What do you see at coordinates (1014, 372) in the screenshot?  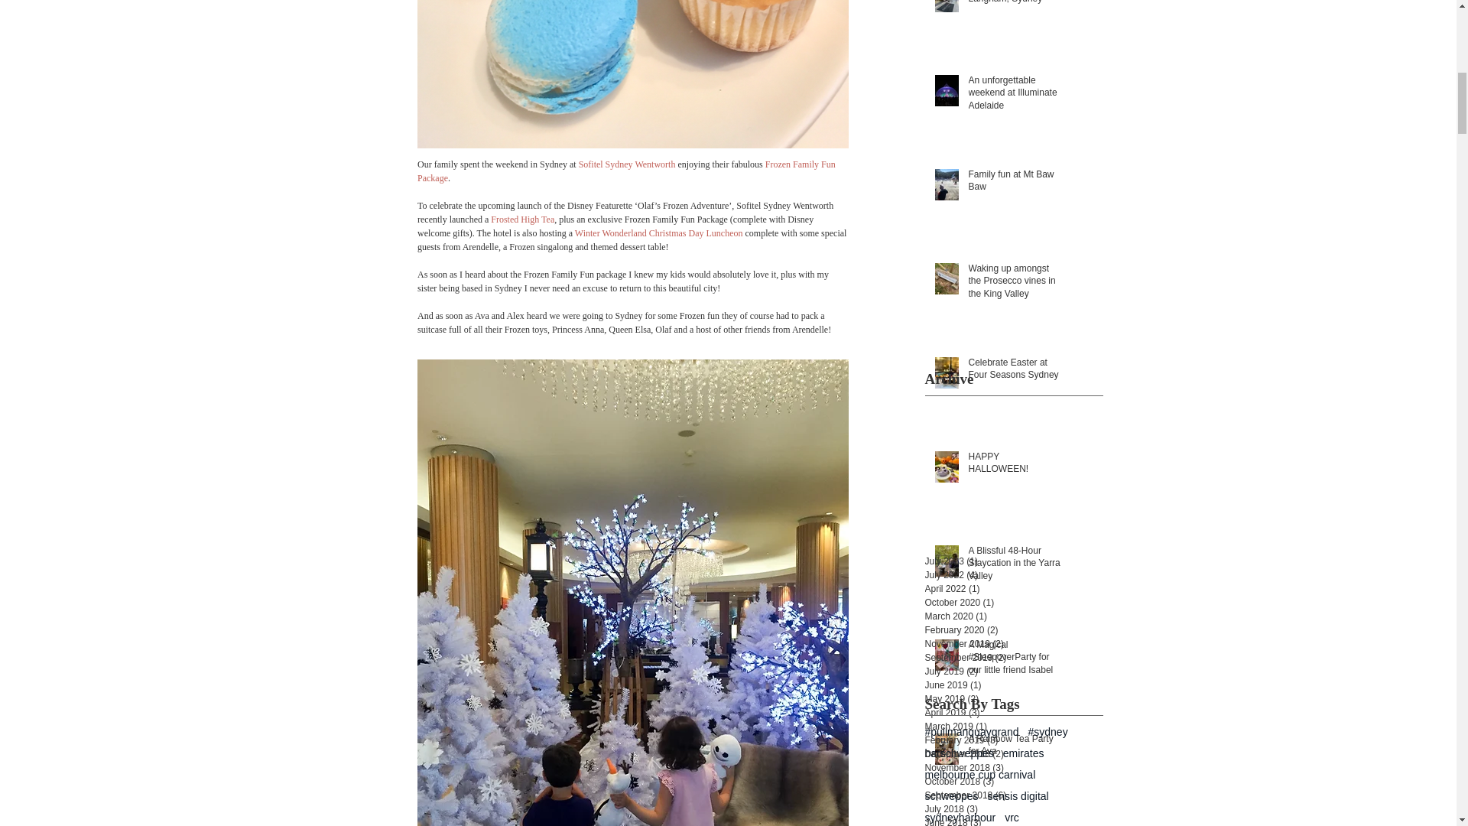 I see `Celebrate Easter at Four Seasons Sydney` at bounding box center [1014, 372].